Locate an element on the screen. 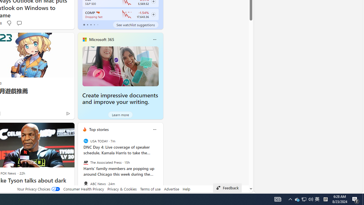 This screenshot has width=364, height=205. Consumer Health Privacy is located at coordinates (84, 189).